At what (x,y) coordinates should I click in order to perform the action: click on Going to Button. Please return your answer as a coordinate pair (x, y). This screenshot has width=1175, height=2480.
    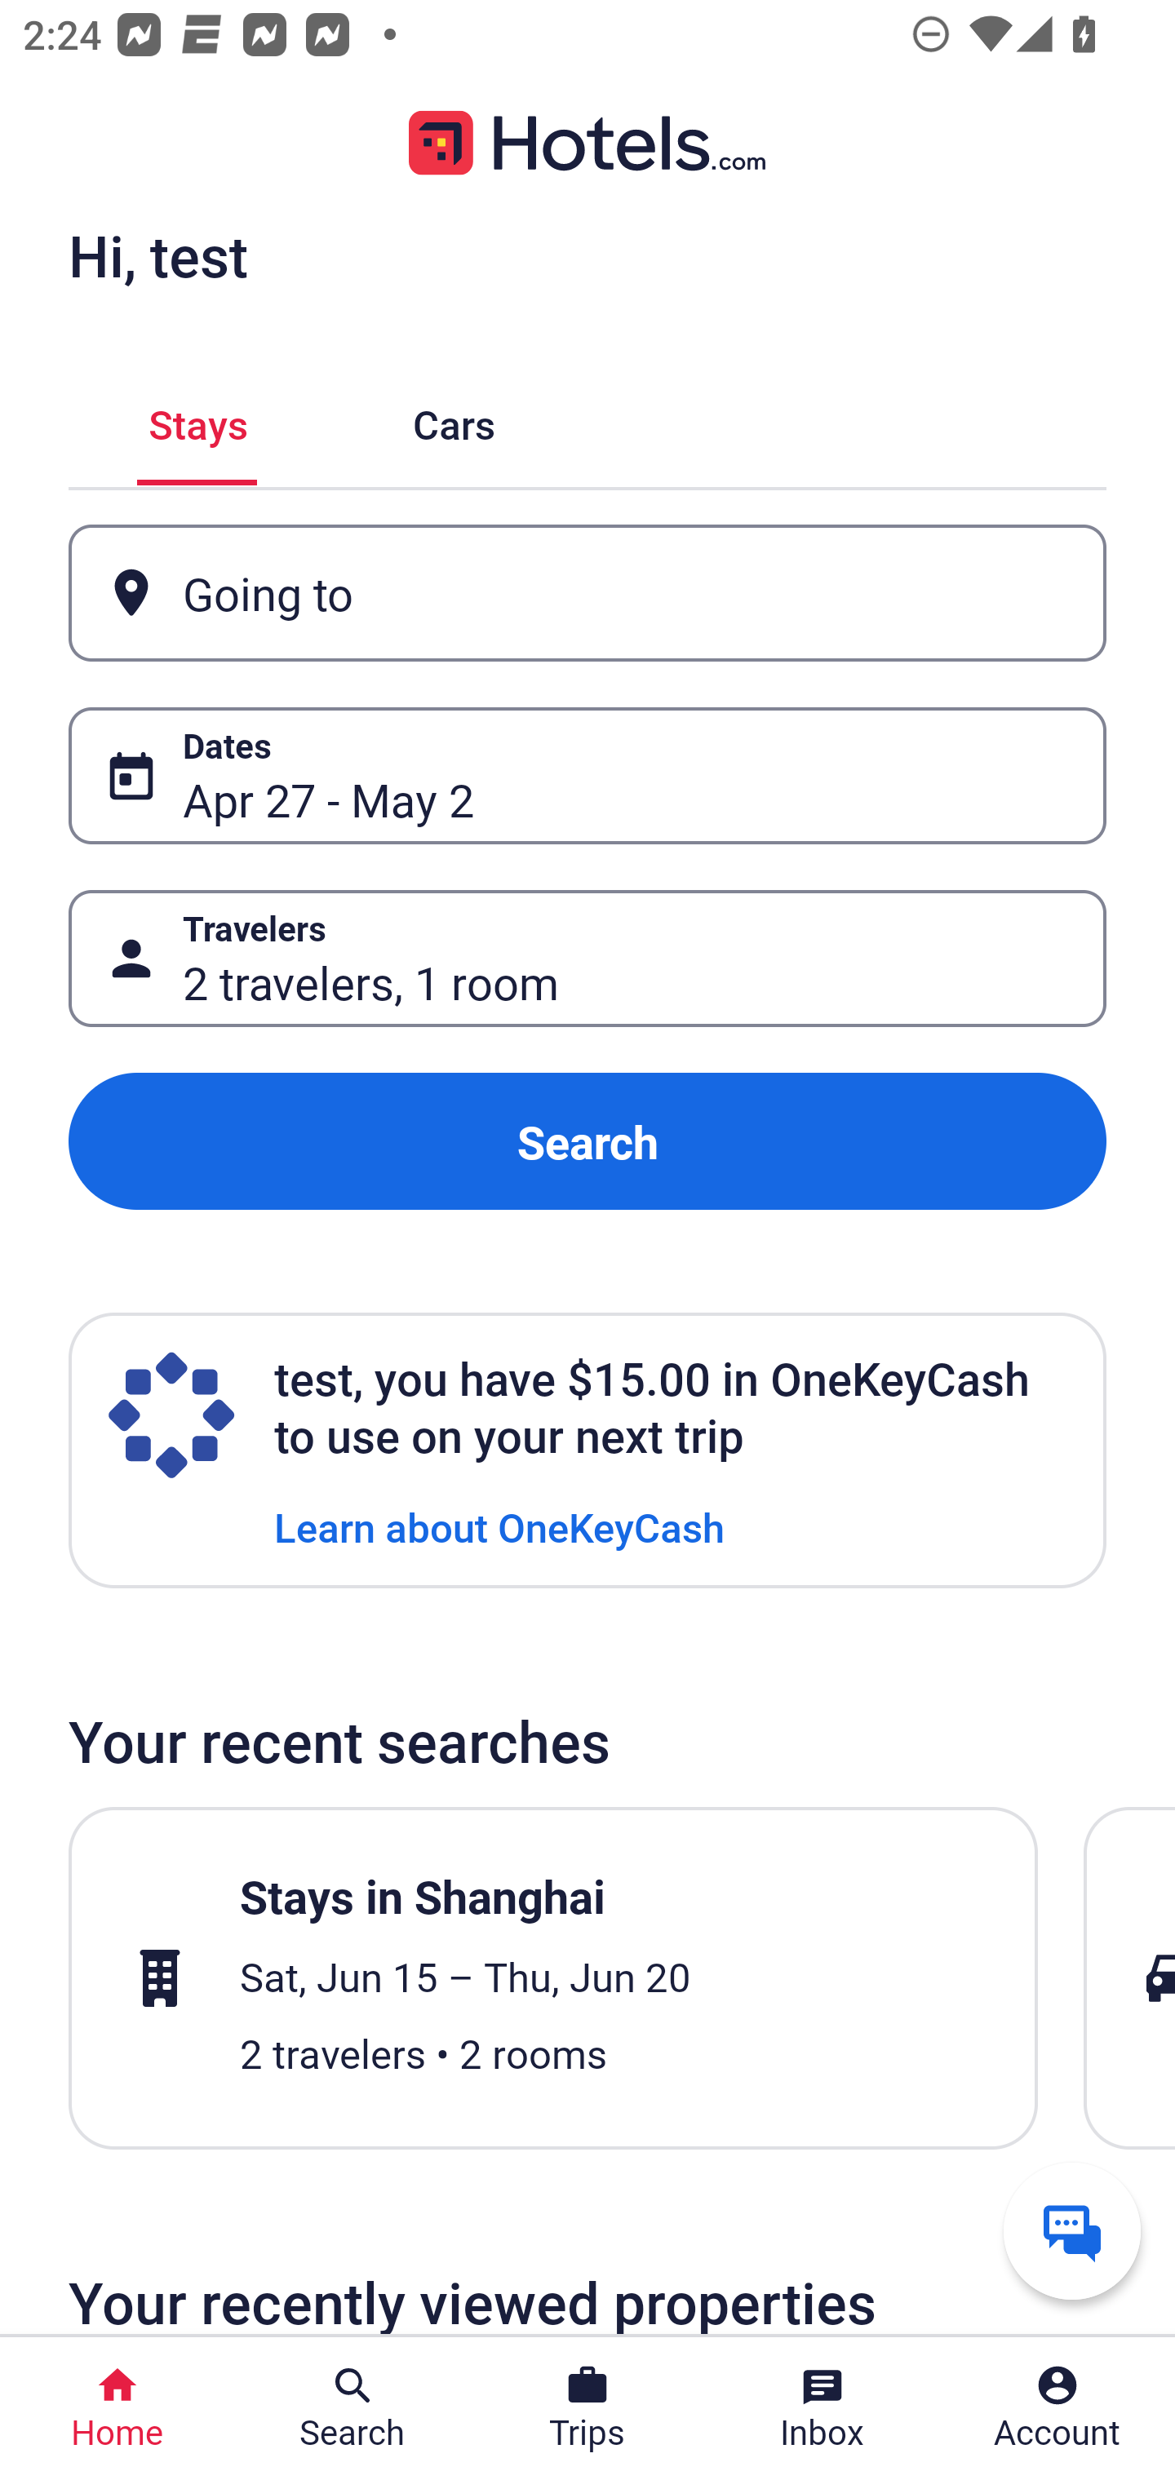
    Looking at the image, I should click on (587, 594).